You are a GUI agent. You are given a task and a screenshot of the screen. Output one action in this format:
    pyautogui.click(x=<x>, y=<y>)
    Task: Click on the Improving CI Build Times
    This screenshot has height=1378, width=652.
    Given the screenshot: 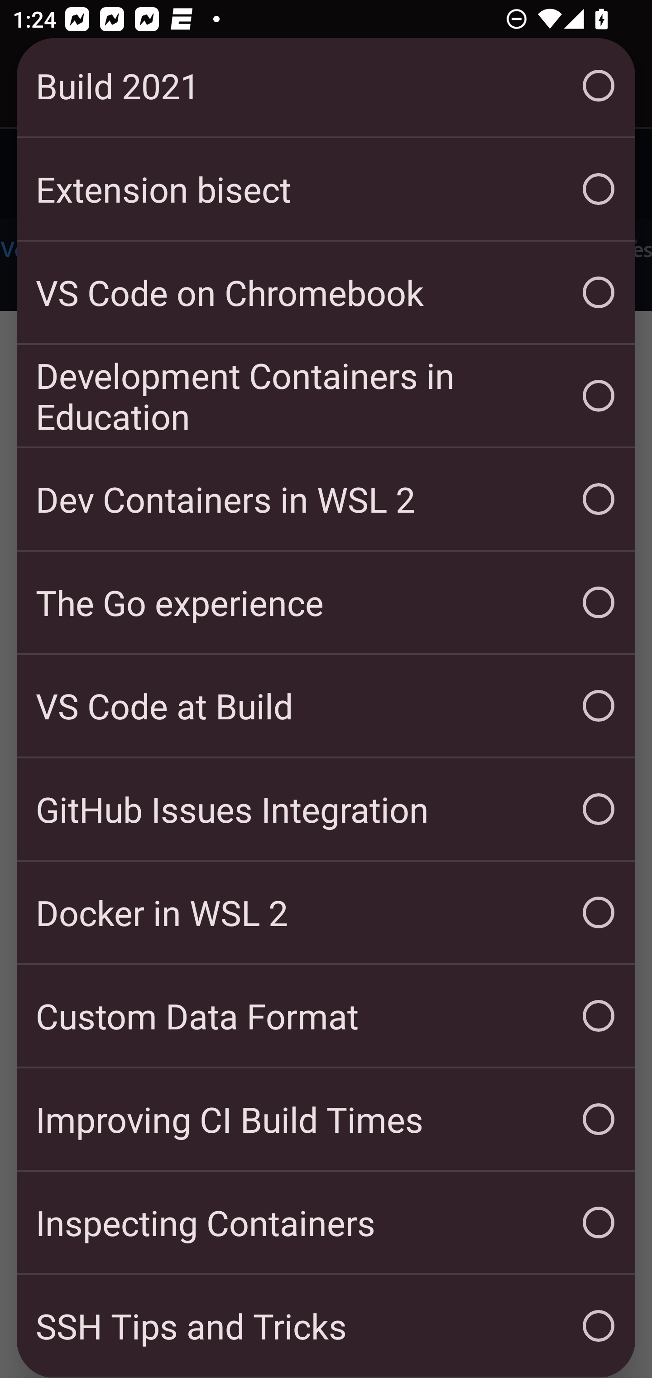 What is the action you would take?
    pyautogui.click(x=326, y=1119)
    